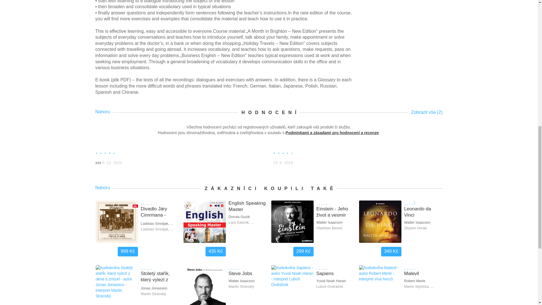 The image size is (542, 305). What do you see at coordinates (423, 212) in the screenshot?
I see `Leonardo da Vinci` at bounding box center [423, 212].